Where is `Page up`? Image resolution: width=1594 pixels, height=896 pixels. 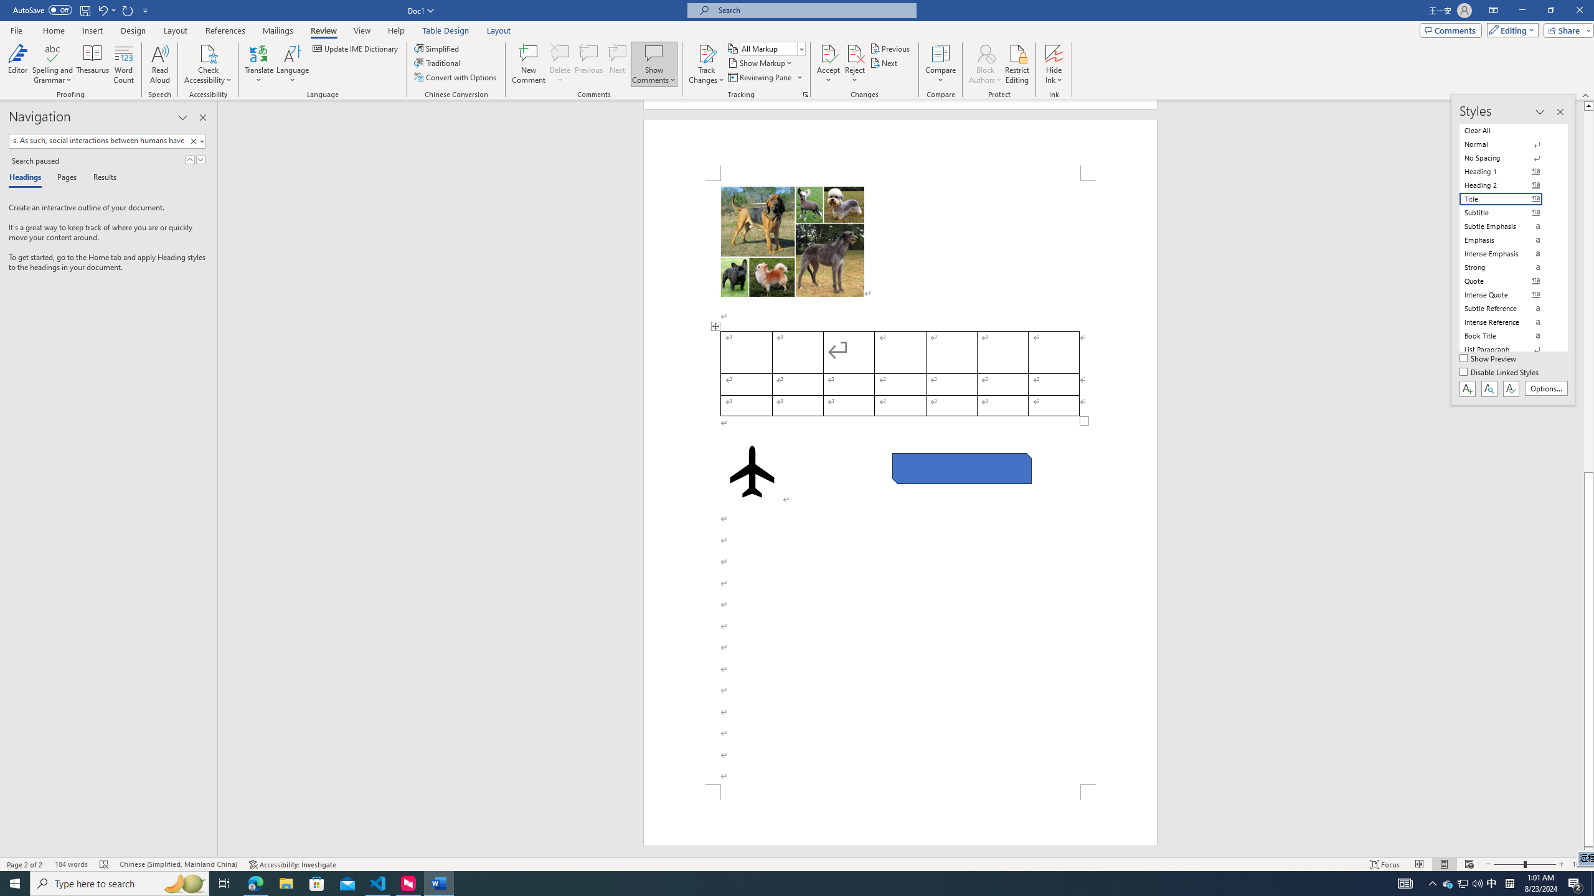 Page up is located at coordinates (1588, 291).